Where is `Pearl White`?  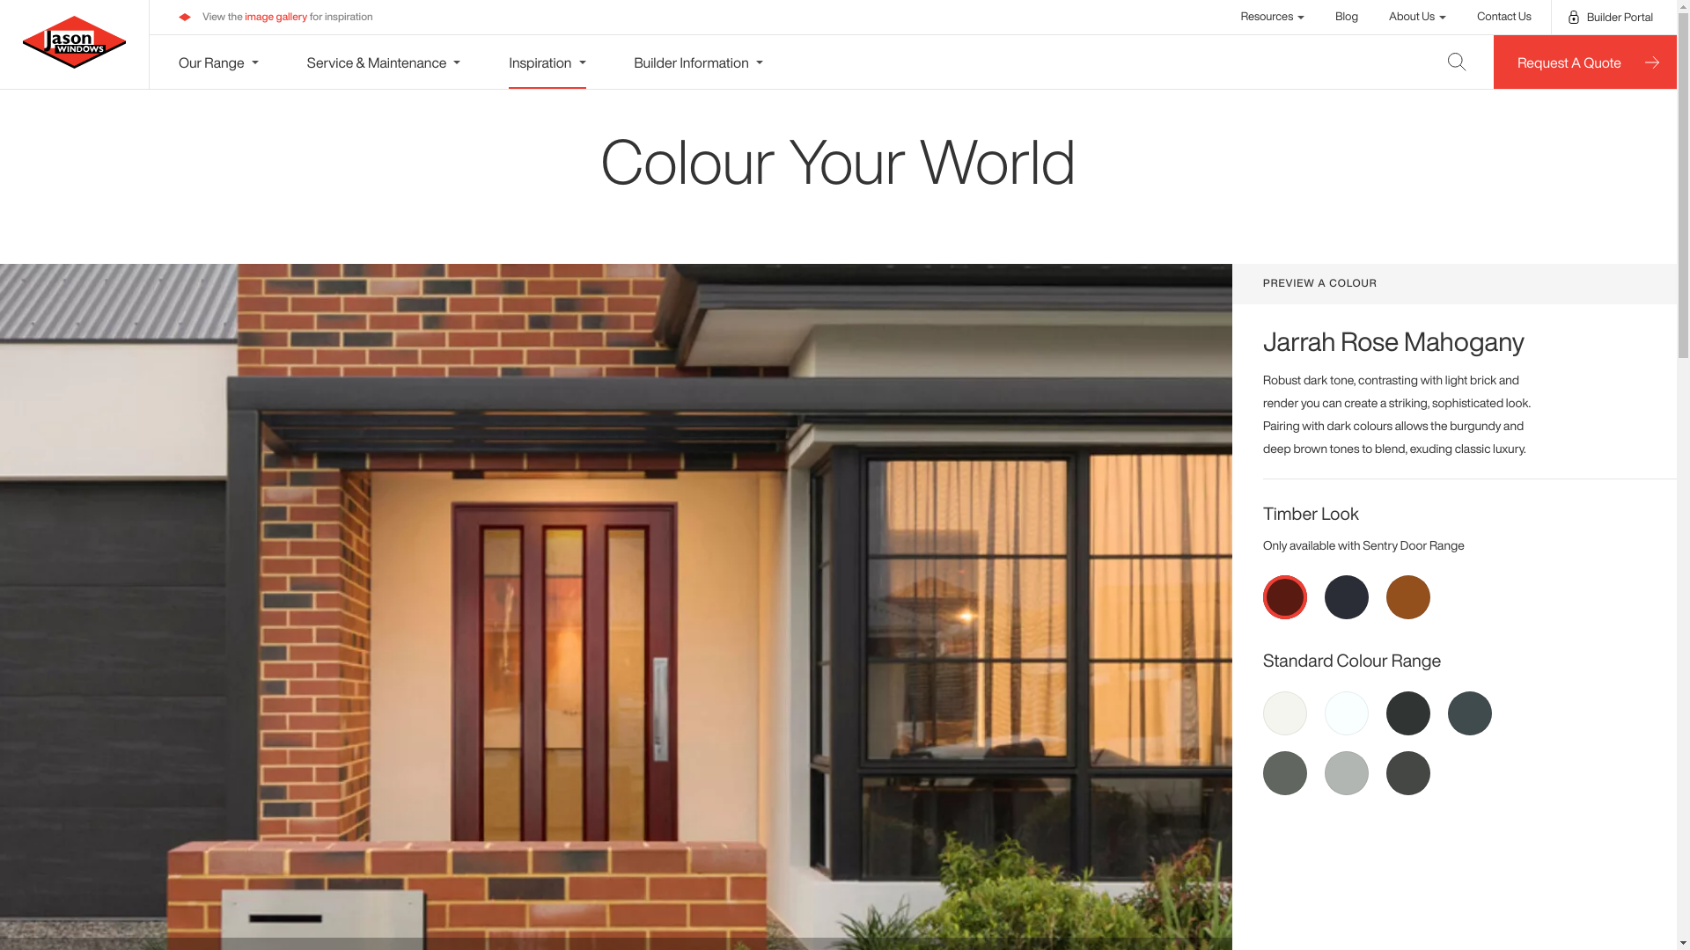 Pearl White is located at coordinates (1347, 713).